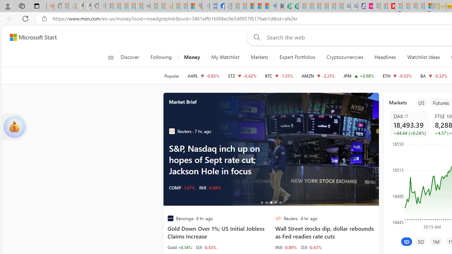  Describe the element at coordinates (297, 57) in the screenshot. I see `Expert Portfolios` at that location.